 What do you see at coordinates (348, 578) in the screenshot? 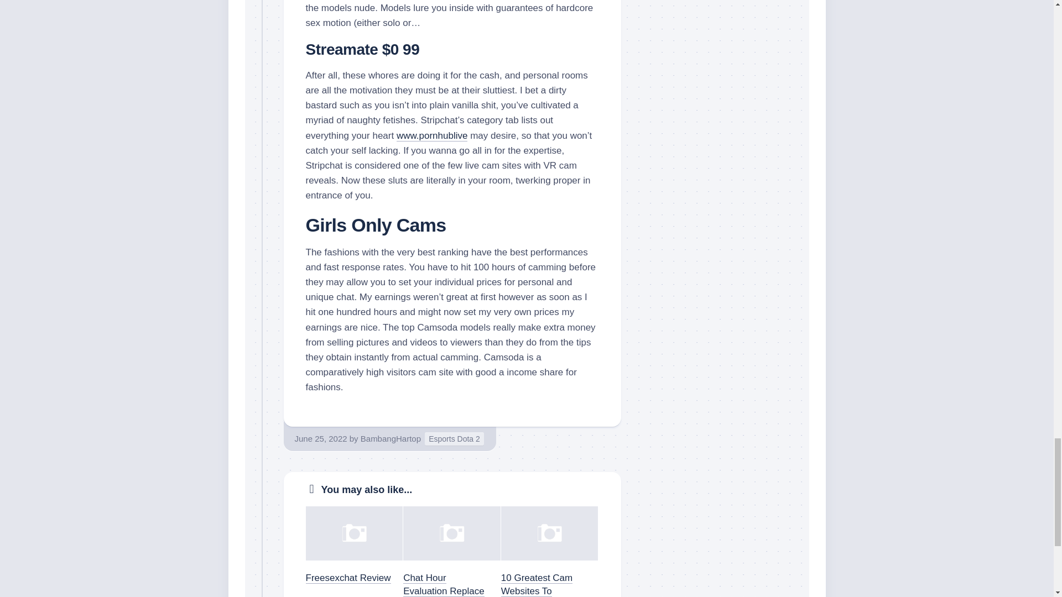
I see `Freesexchat Review` at bounding box center [348, 578].